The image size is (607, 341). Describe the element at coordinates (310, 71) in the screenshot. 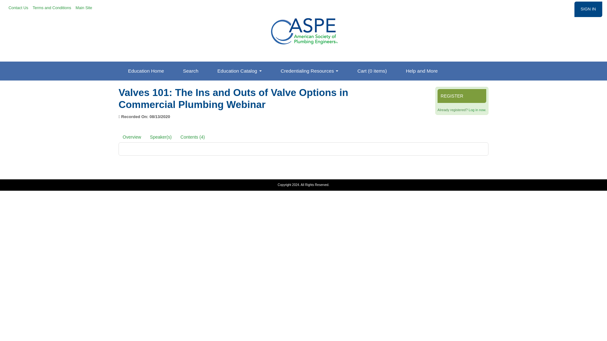

I see `Credentialing Resources` at that location.